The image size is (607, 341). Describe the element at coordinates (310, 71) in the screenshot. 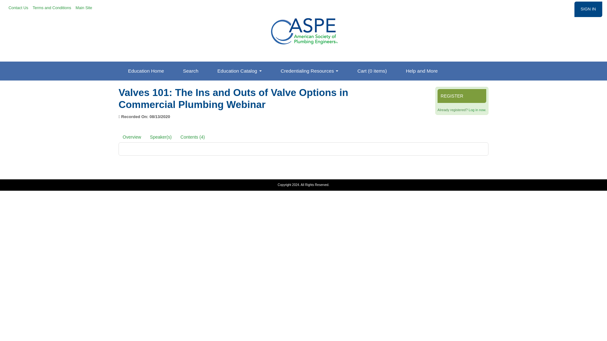

I see `Credentialing Resources` at that location.